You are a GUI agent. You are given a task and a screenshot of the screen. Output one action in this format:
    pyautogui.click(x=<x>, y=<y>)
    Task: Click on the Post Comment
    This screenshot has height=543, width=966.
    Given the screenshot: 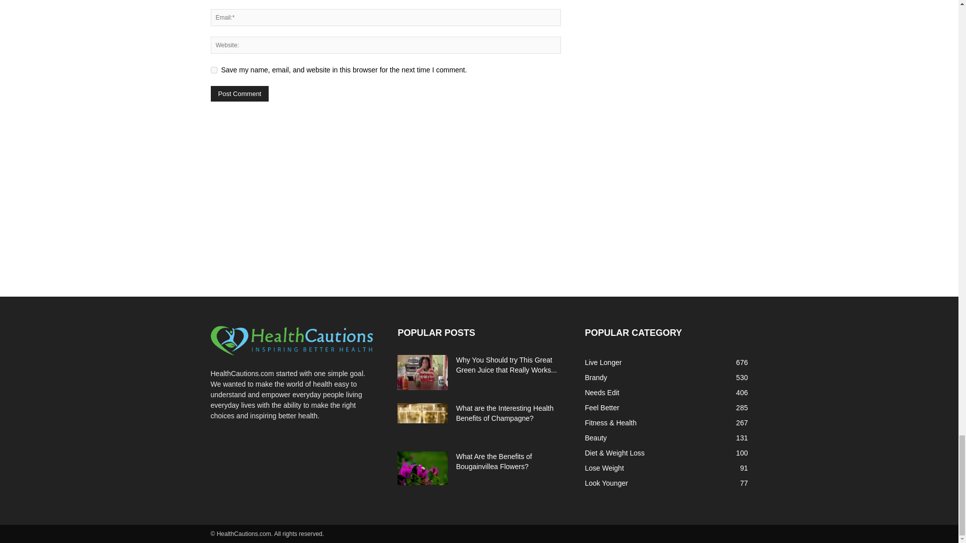 What is the action you would take?
    pyautogui.click(x=239, y=94)
    